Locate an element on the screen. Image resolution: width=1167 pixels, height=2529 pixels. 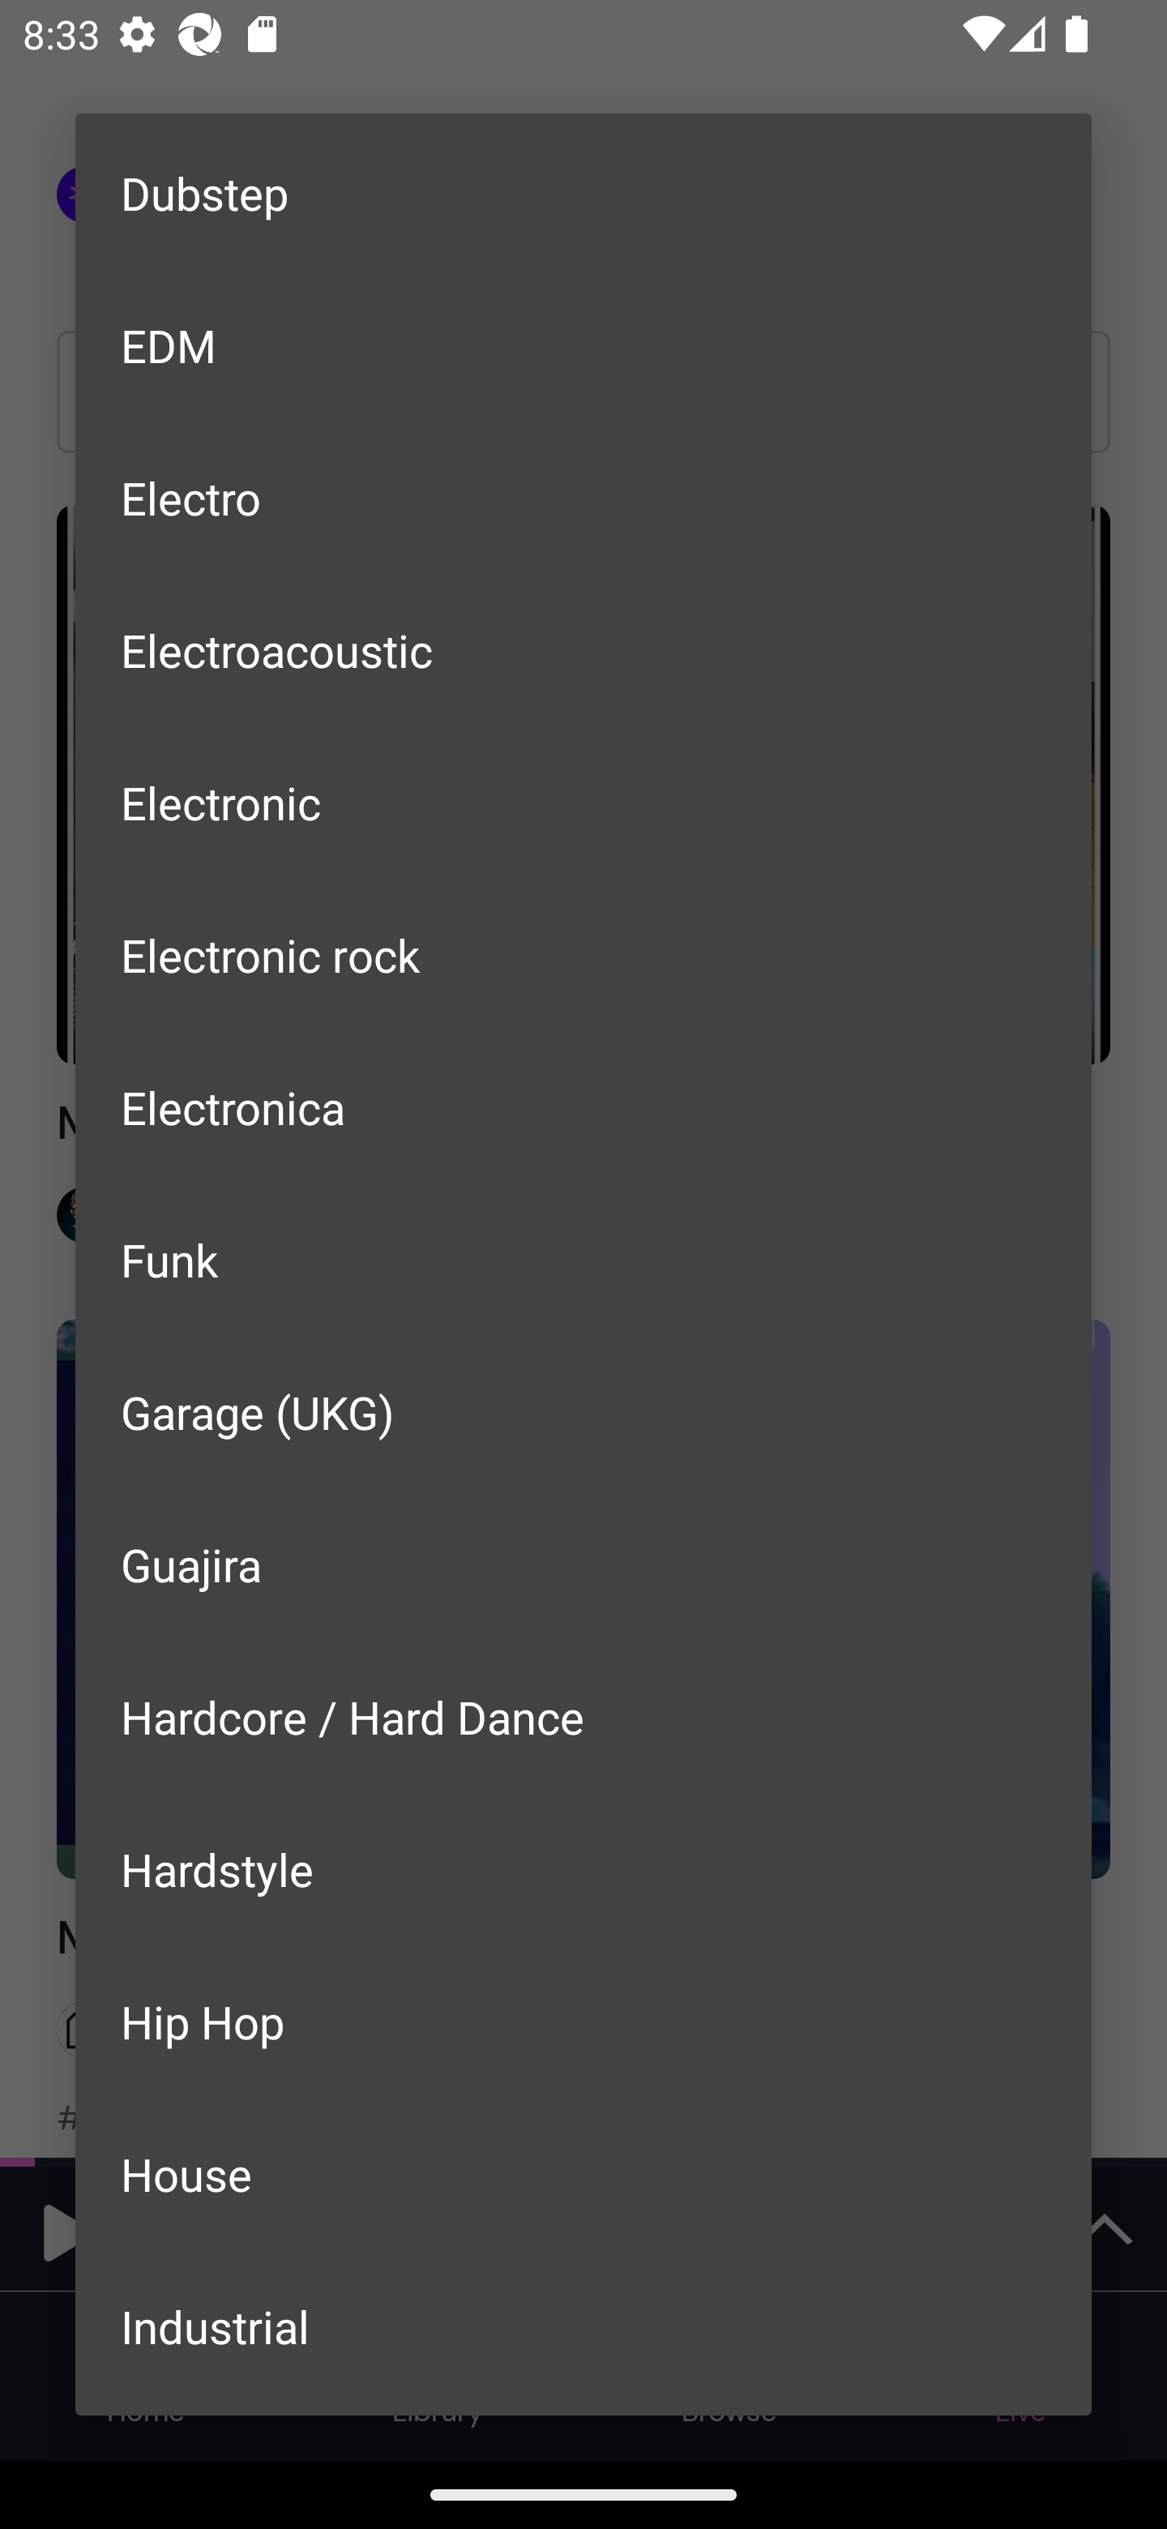
Electronic rock is located at coordinates (583, 954).